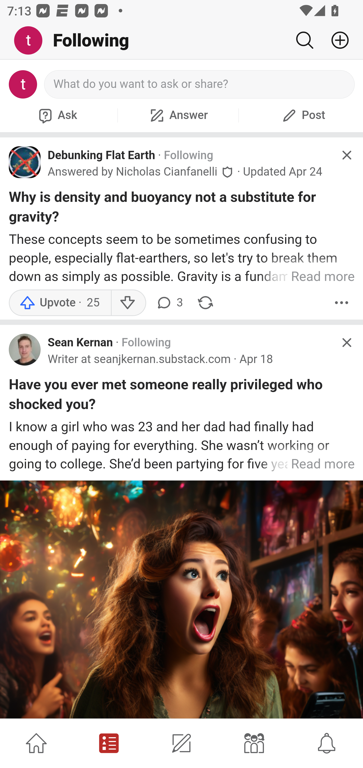 Image resolution: width=363 pixels, height=768 pixels. What do you see at coordinates (60, 303) in the screenshot?
I see `Upvote` at bounding box center [60, 303].